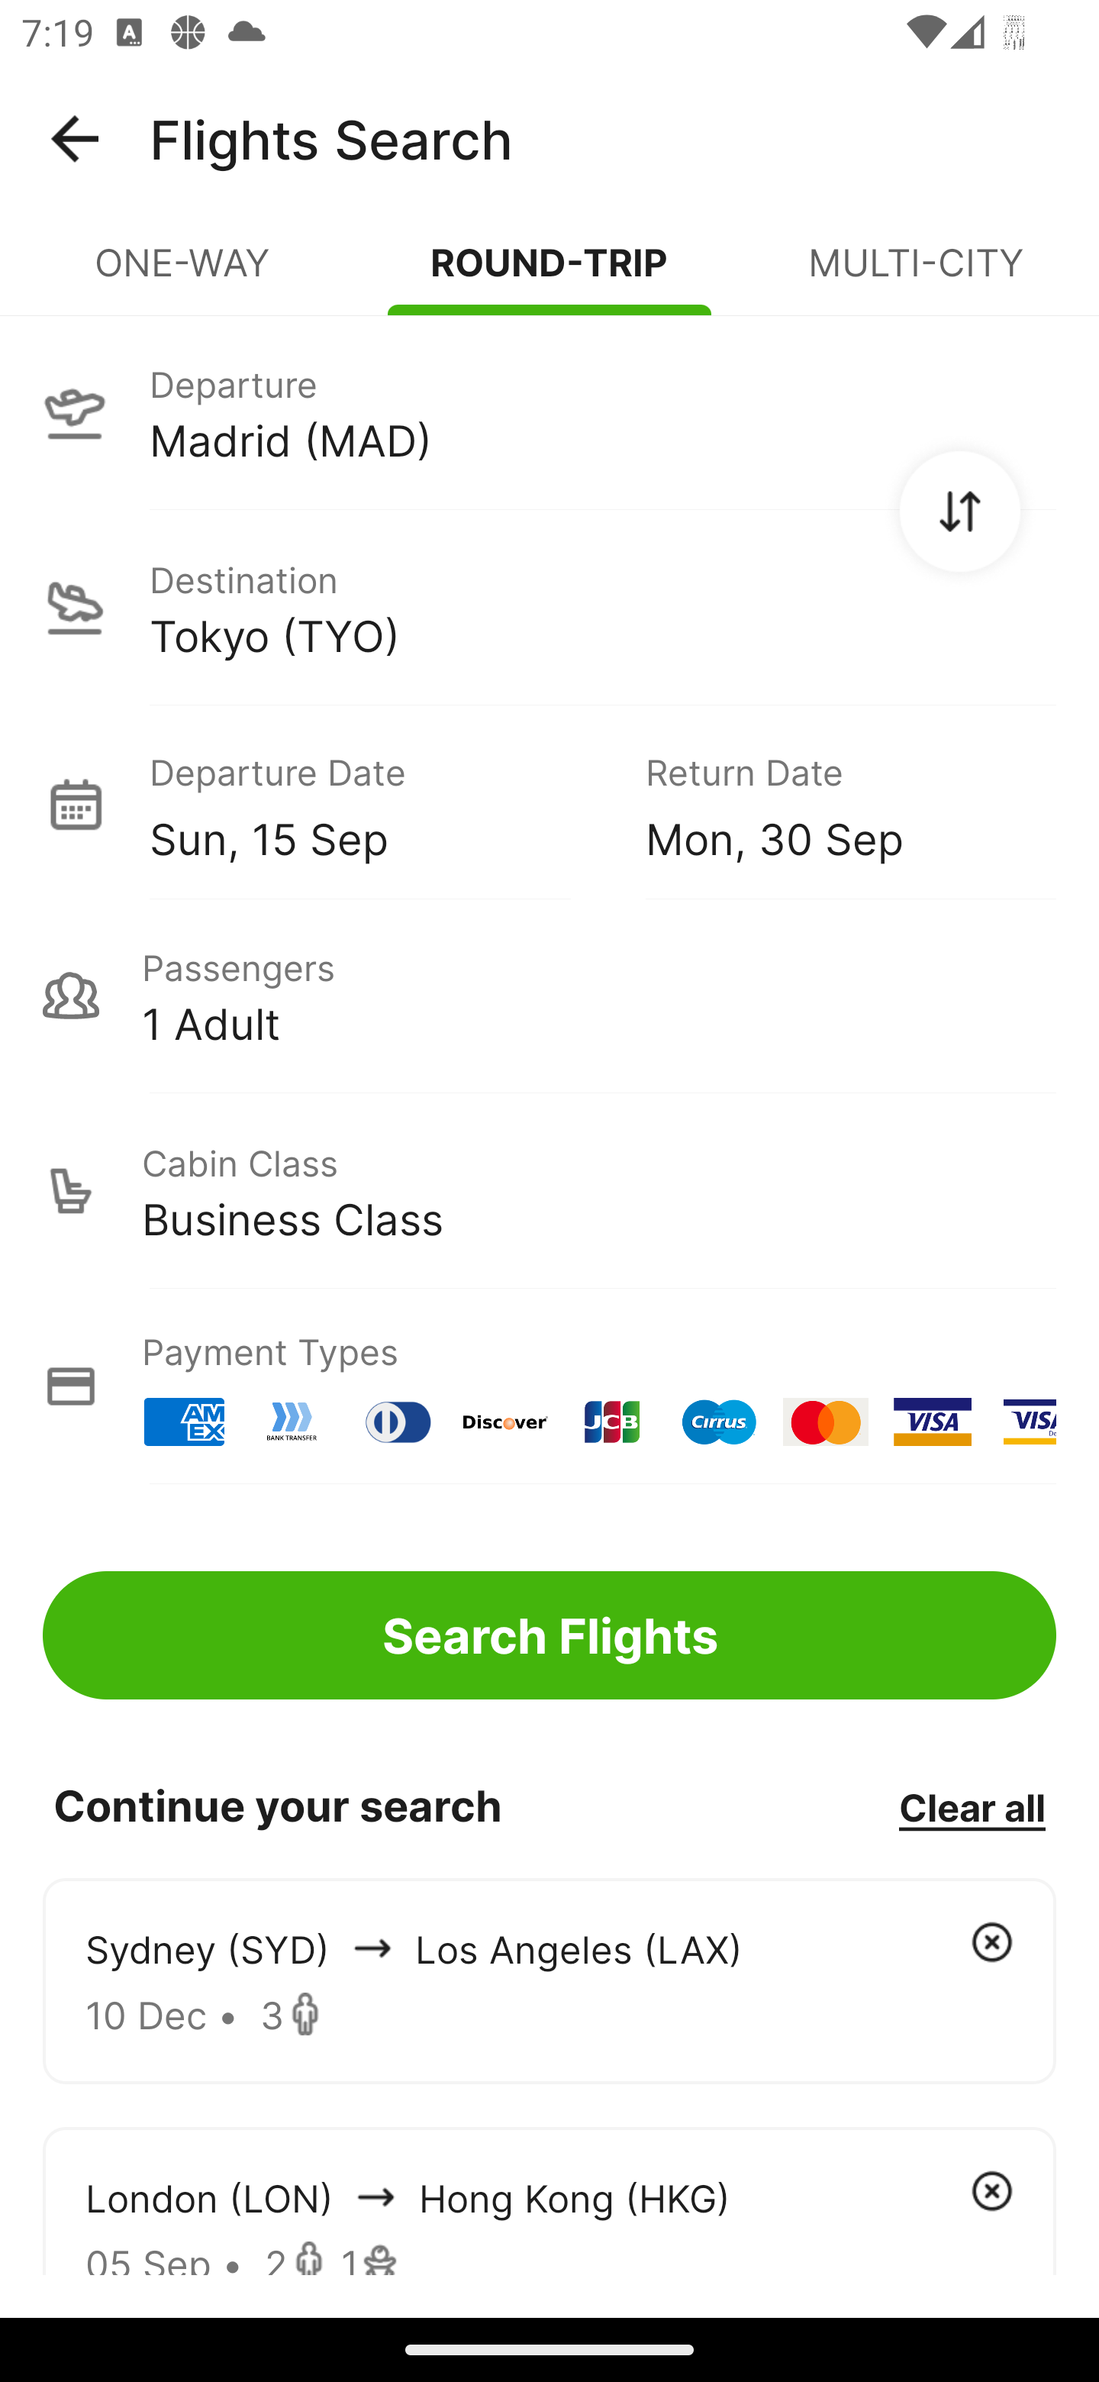 The height and width of the screenshot is (2382, 1099). Describe the element at coordinates (549, 608) in the screenshot. I see `Destination Tokyo (TYO)` at that location.